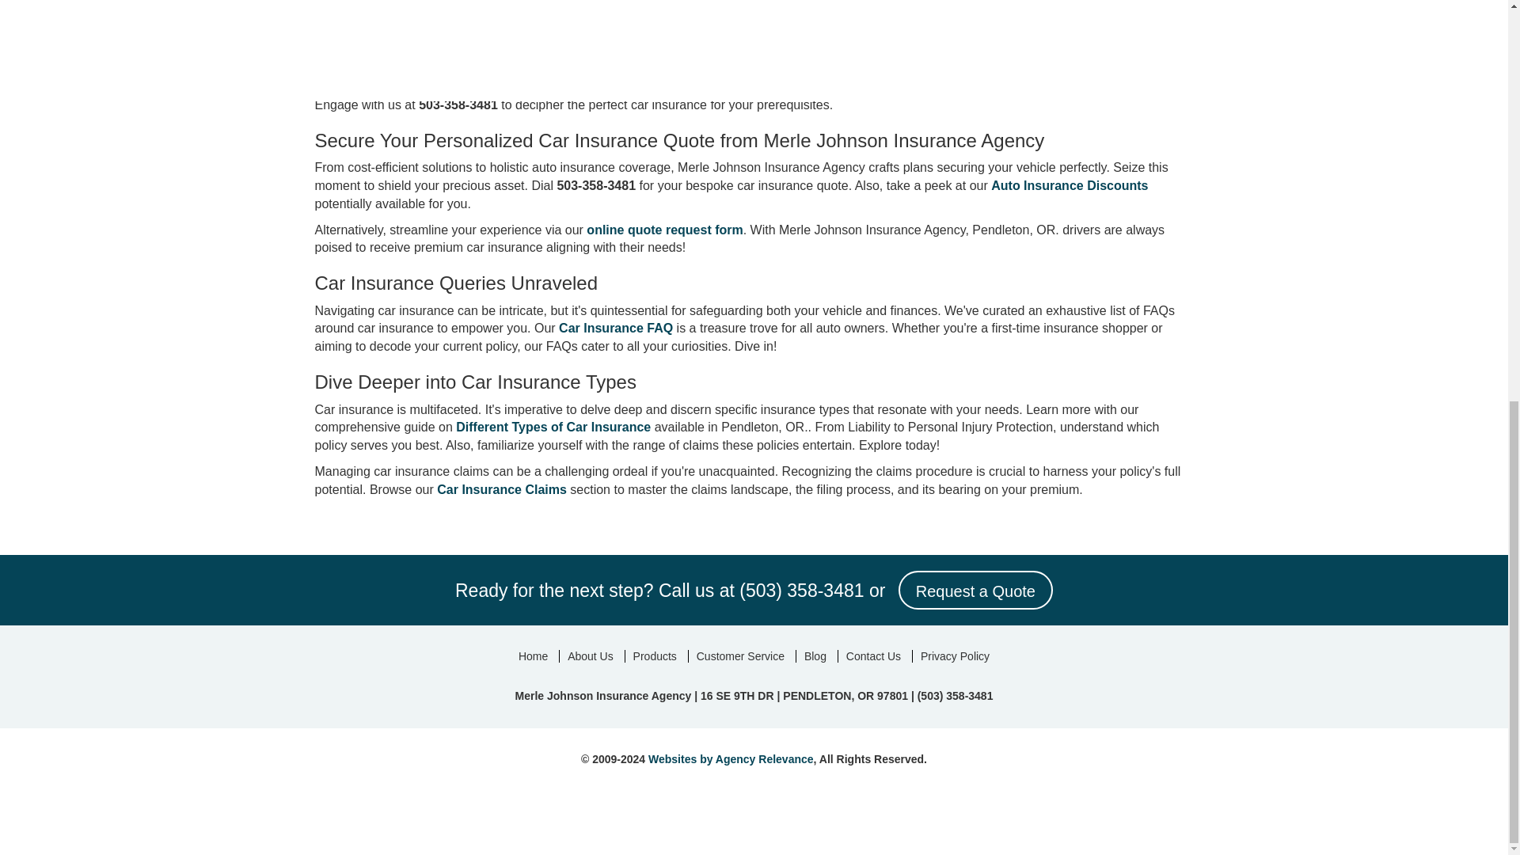 This screenshot has height=855, width=1520. I want to click on Request a Quote, so click(975, 591).